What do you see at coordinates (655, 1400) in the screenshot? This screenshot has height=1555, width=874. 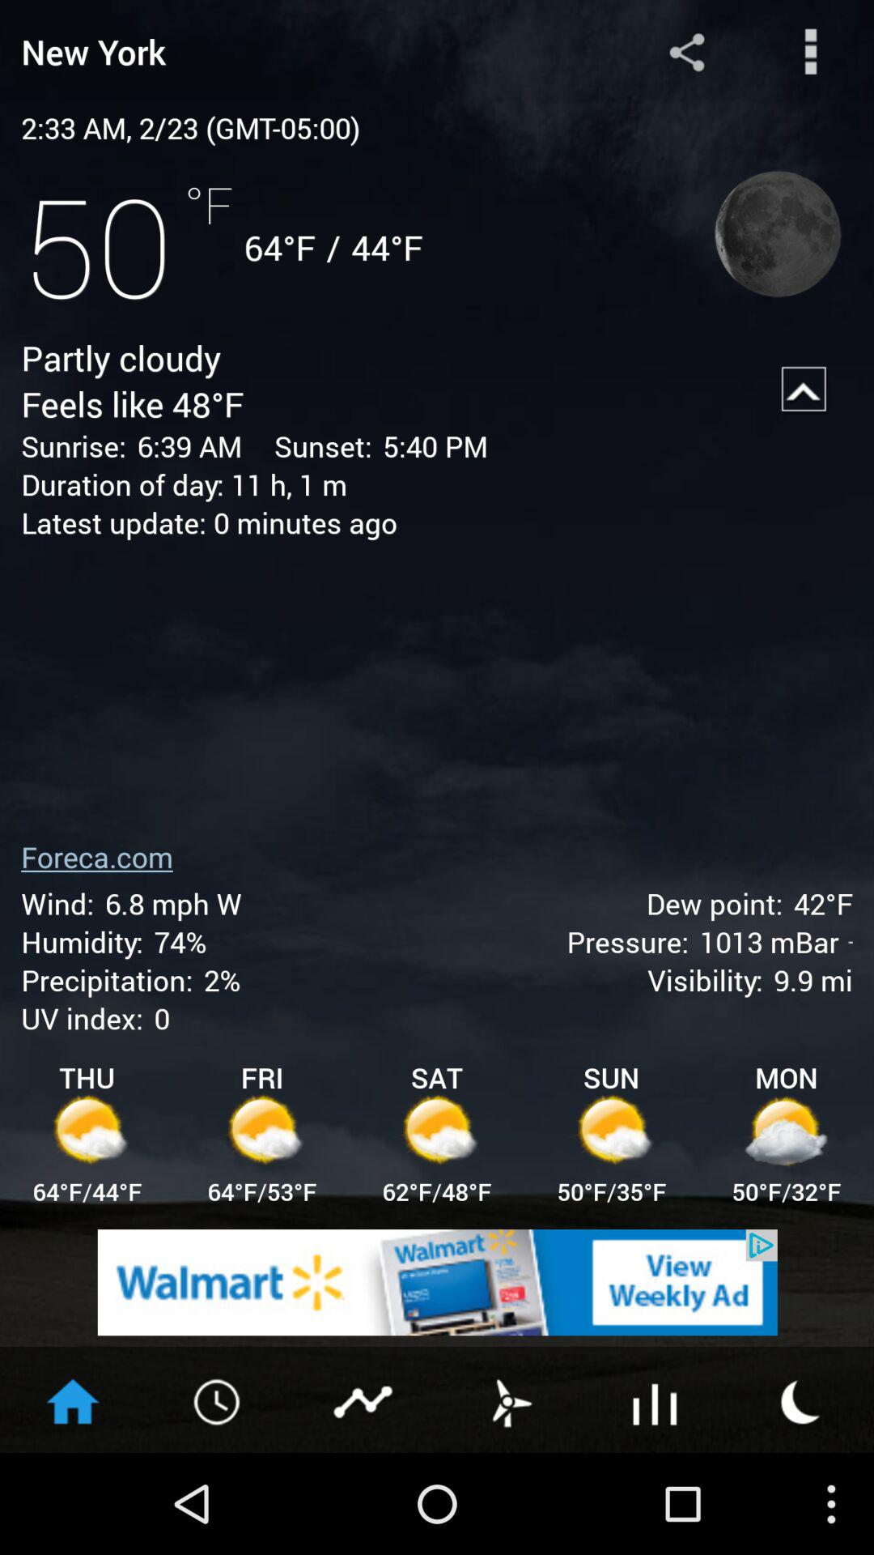 I see `view forecast chart` at bounding box center [655, 1400].